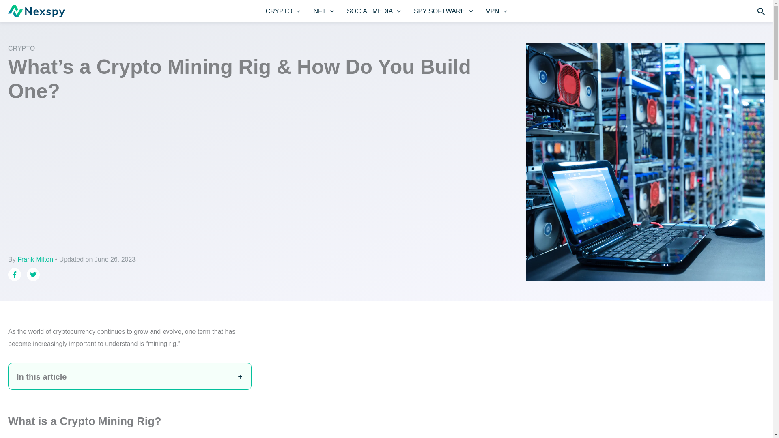 This screenshot has width=779, height=438. I want to click on VPN, so click(497, 11).